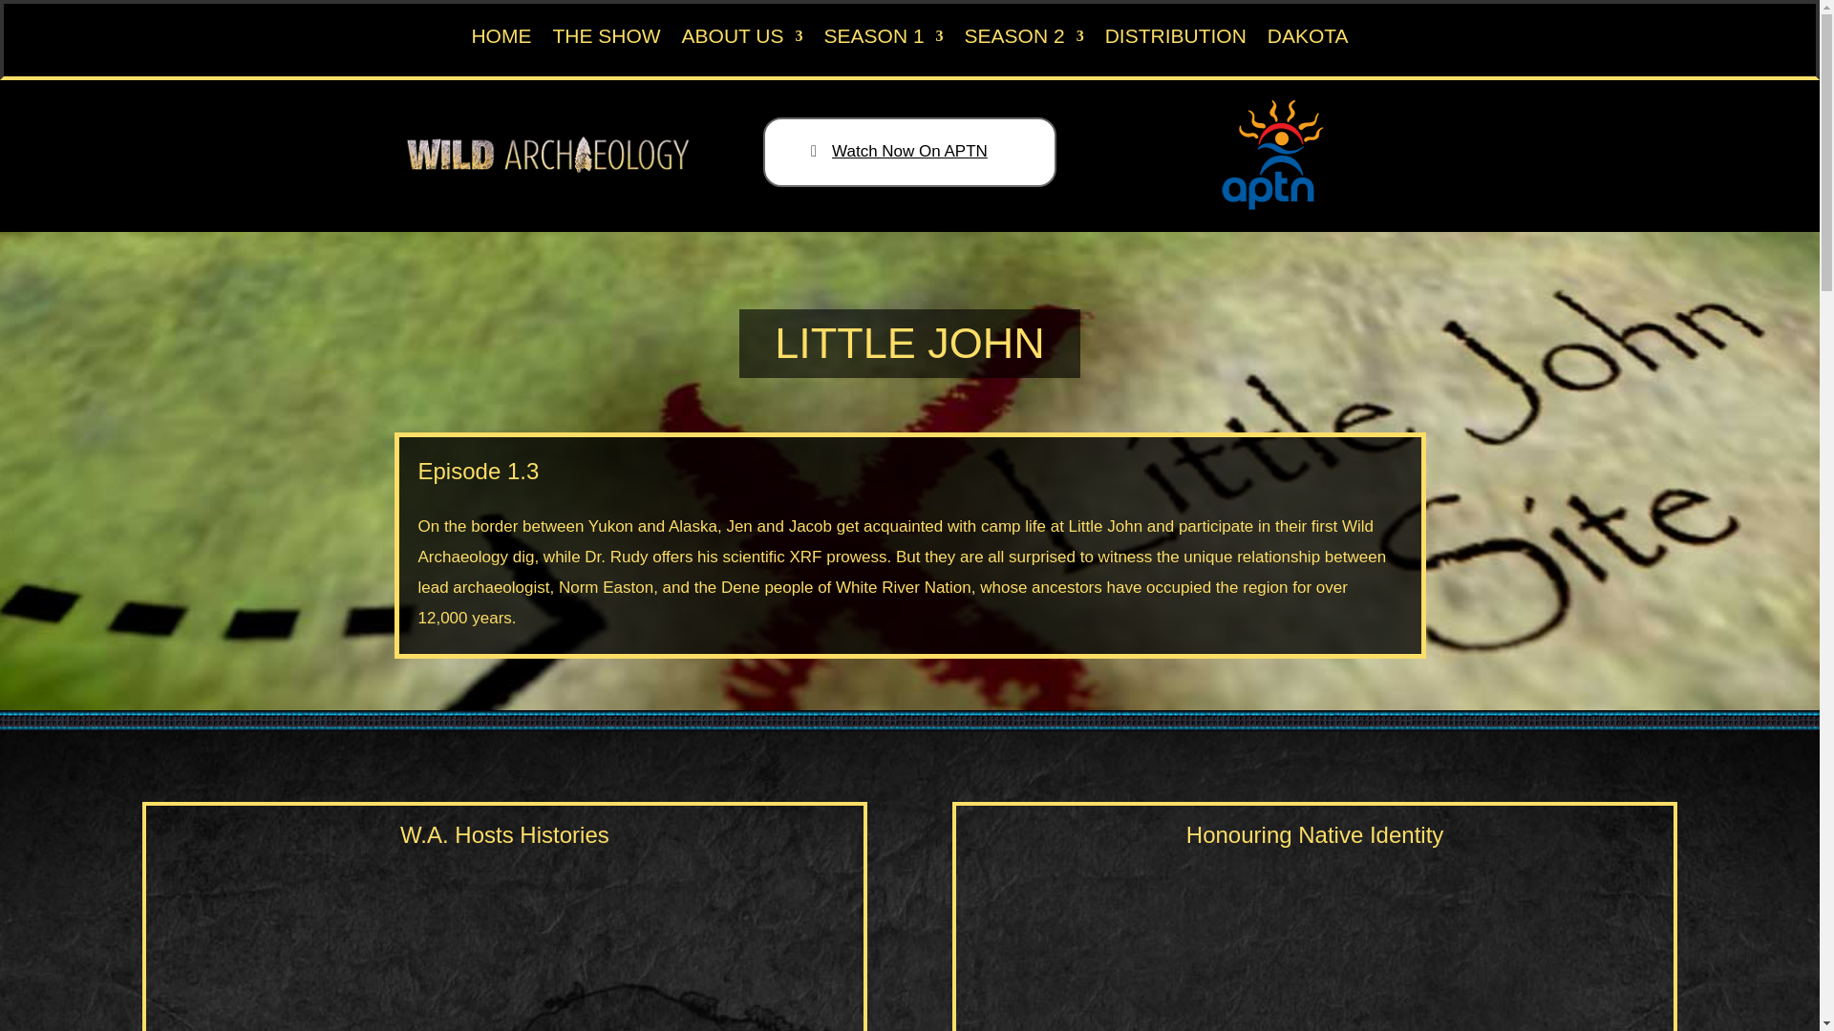 Image resolution: width=1834 pixels, height=1031 pixels. Describe the element at coordinates (1272, 154) in the screenshot. I see `APTN-med` at that location.